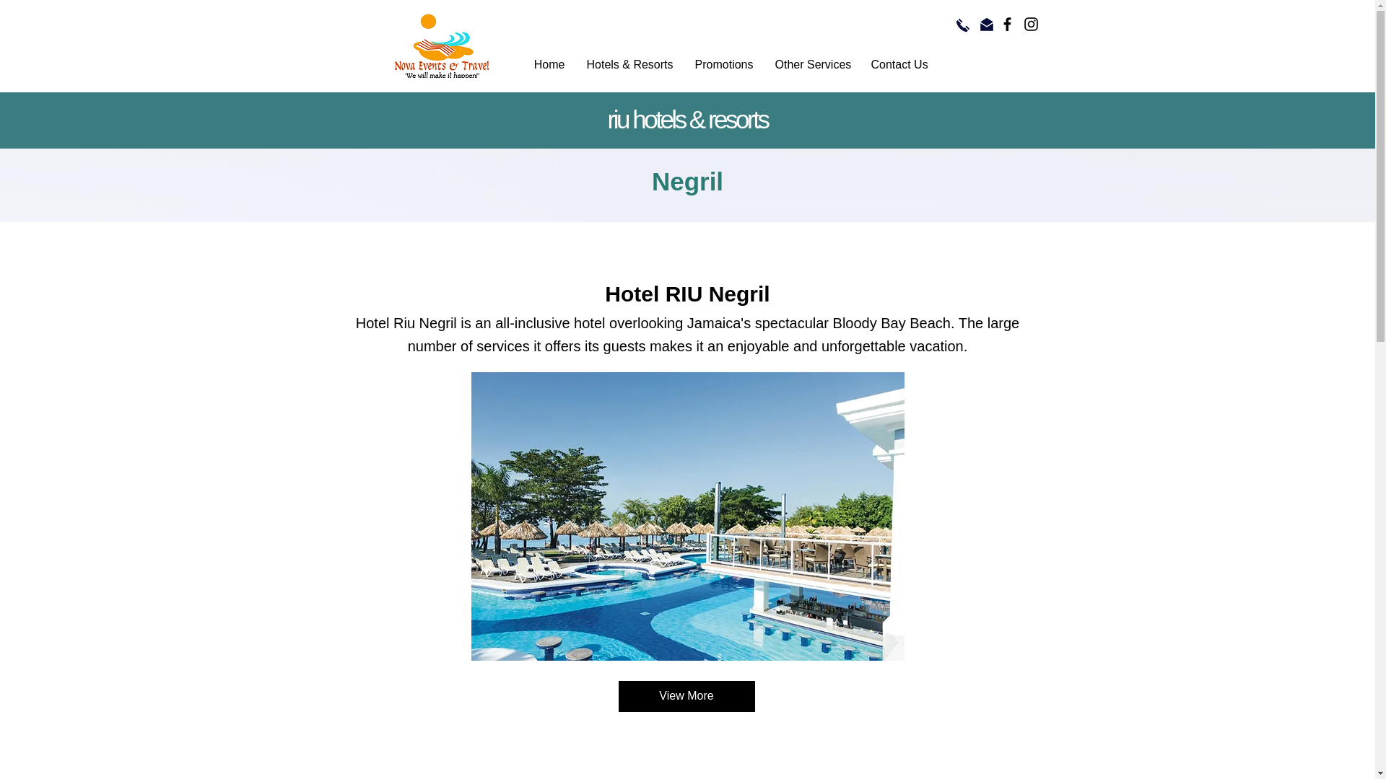 The height and width of the screenshot is (779, 1386). Describe the element at coordinates (686, 696) in the screenshot. I see `View More` at that location.